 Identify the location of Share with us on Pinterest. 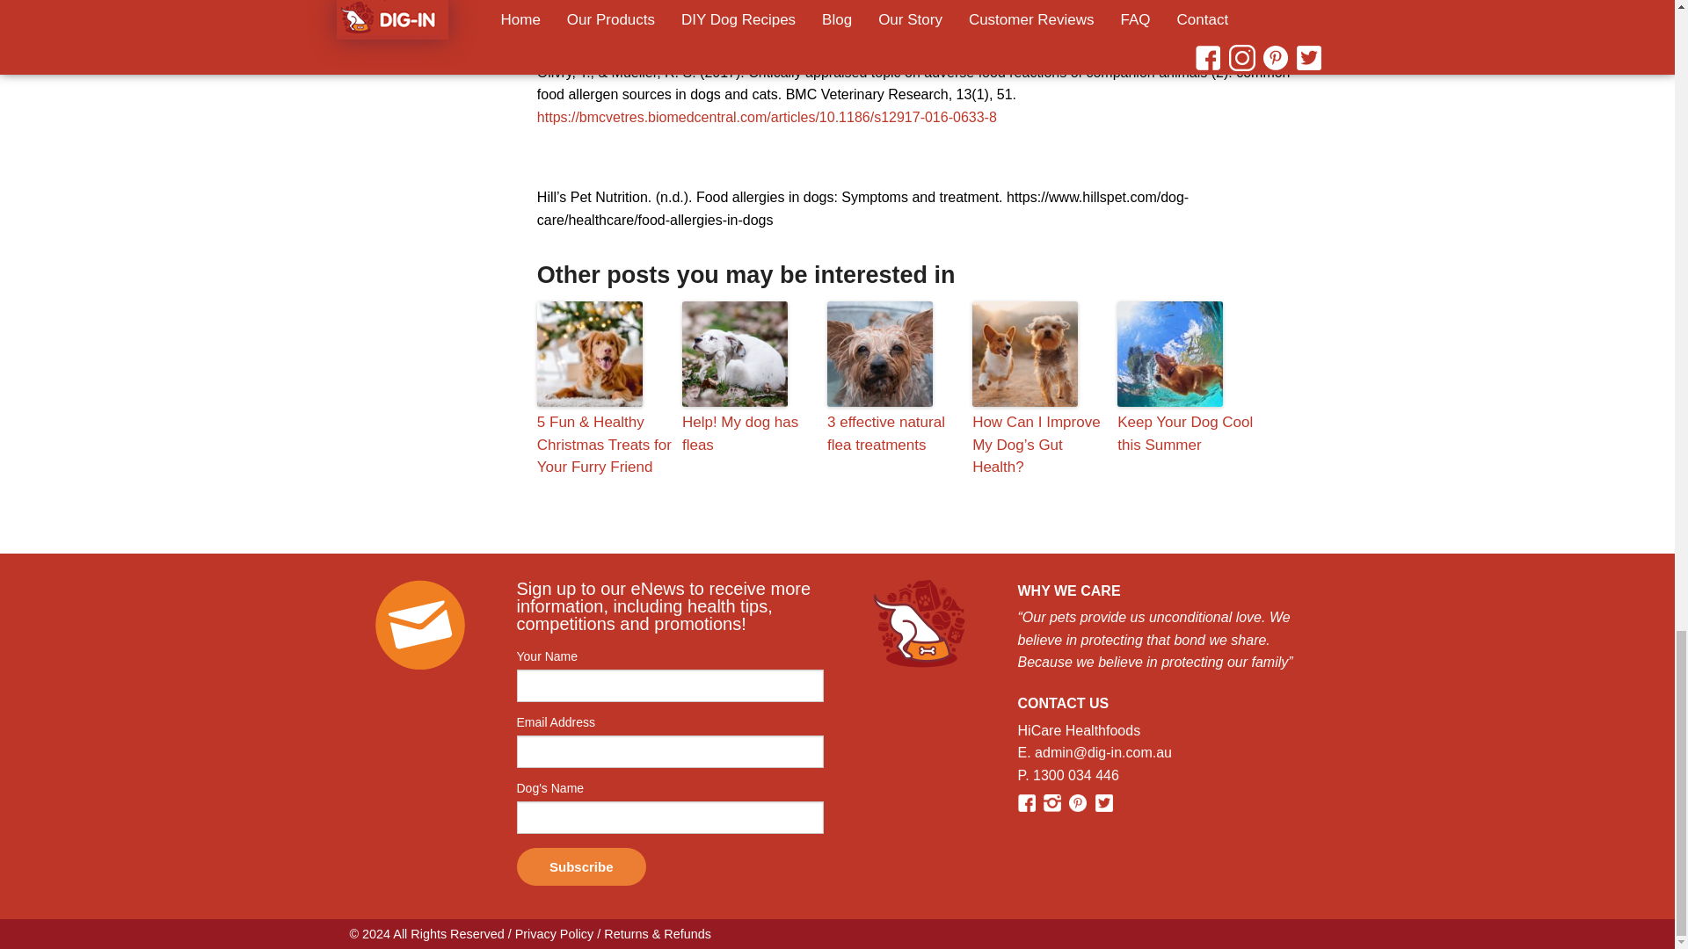
(1080, 801).